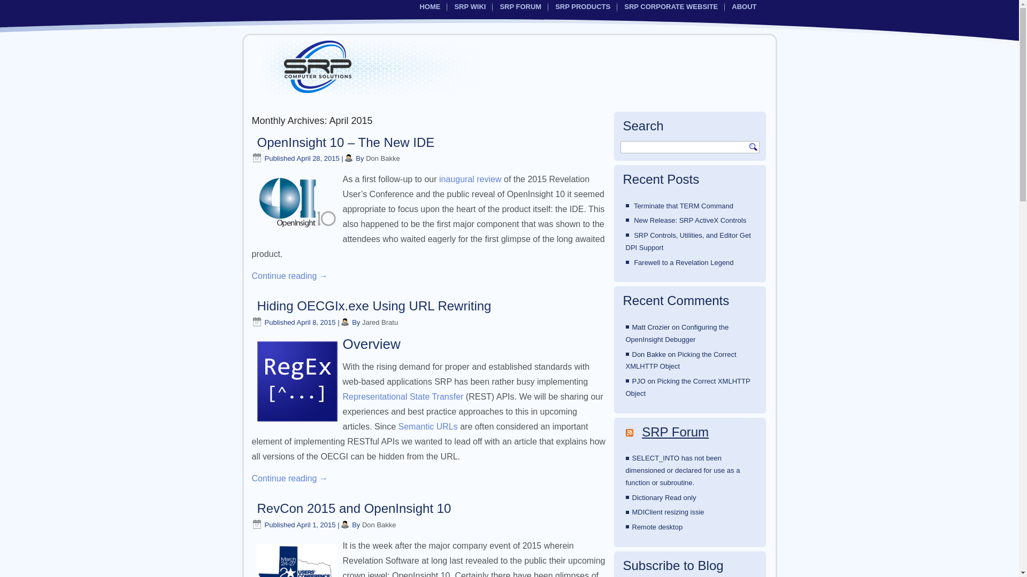 Image resolution: width=1027 pixels, height=577 pixels. What do you see at coordinates (379, 525) in the screenshot?
I see `View all posts by Don Bakke` at bounding box center [379, 525].